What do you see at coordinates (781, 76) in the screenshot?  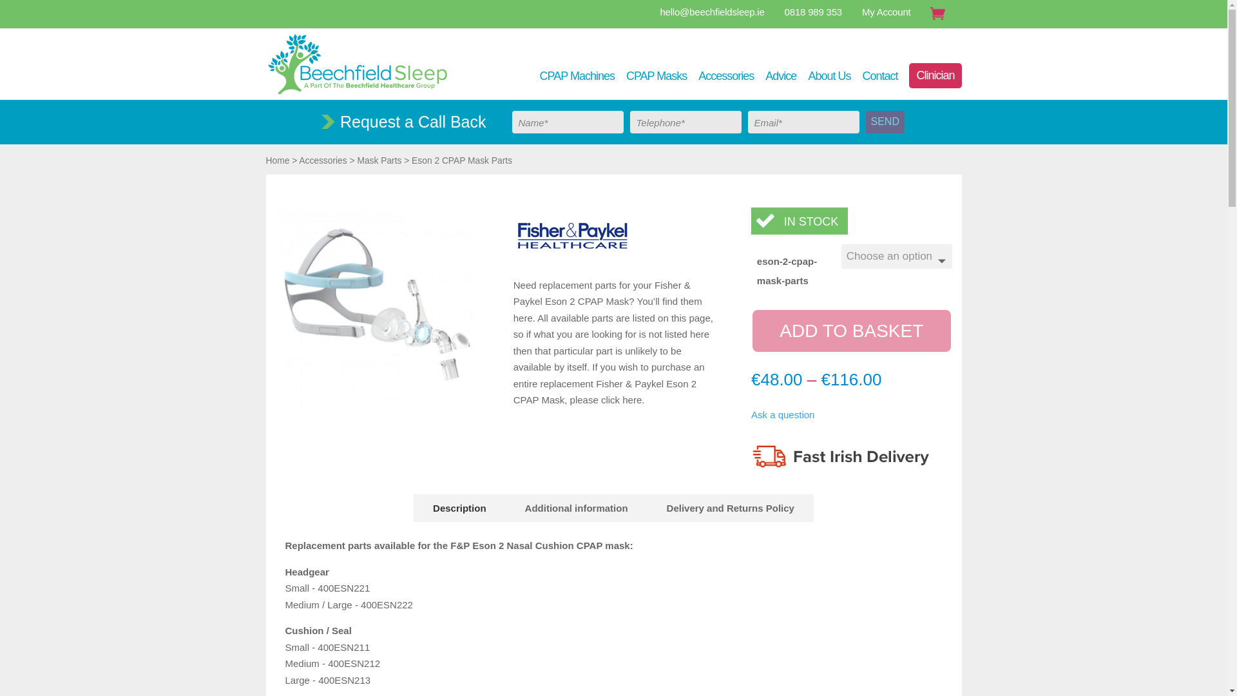 I see `Advice` at bounding box center [781, 76].